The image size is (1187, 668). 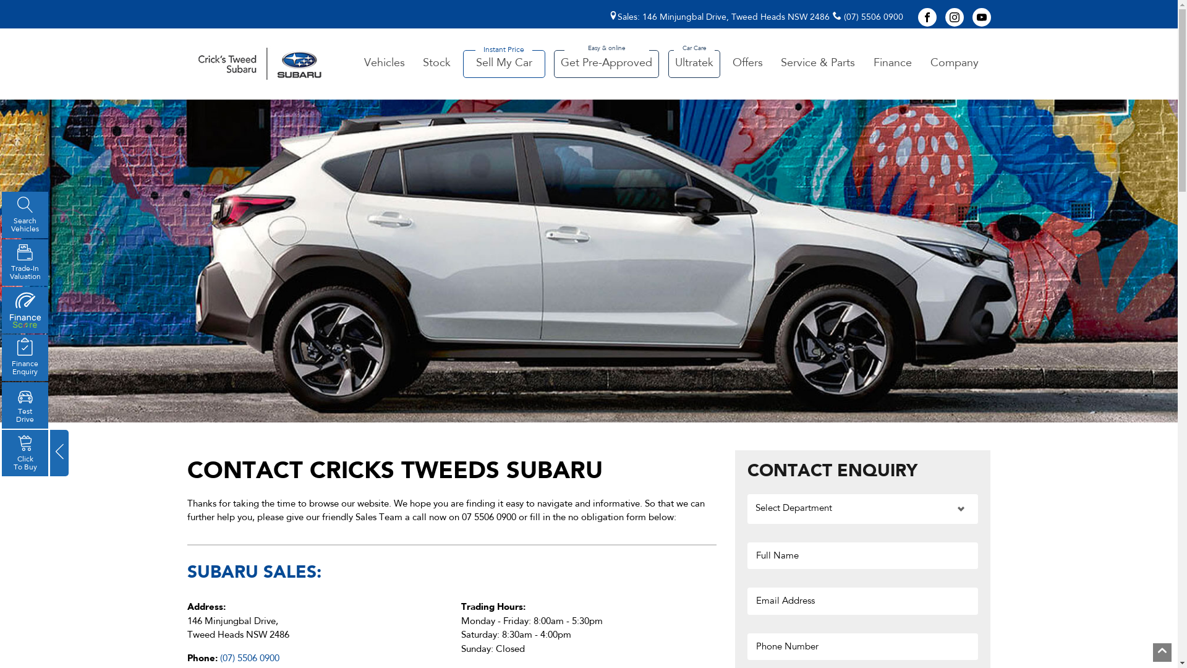 What do you see at coordinates (25, 215) in the screenshot?
I see `Search
Vehicles` at bounding box center [25, 215].